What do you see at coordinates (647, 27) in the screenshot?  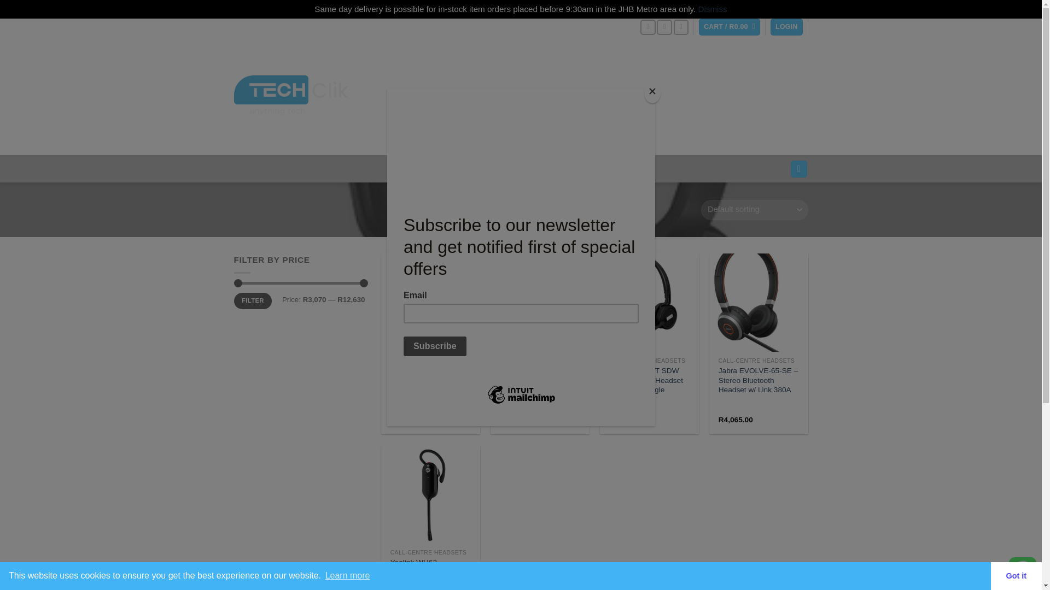 I see `Follow on Facebook` at bounding box center [647, 27].